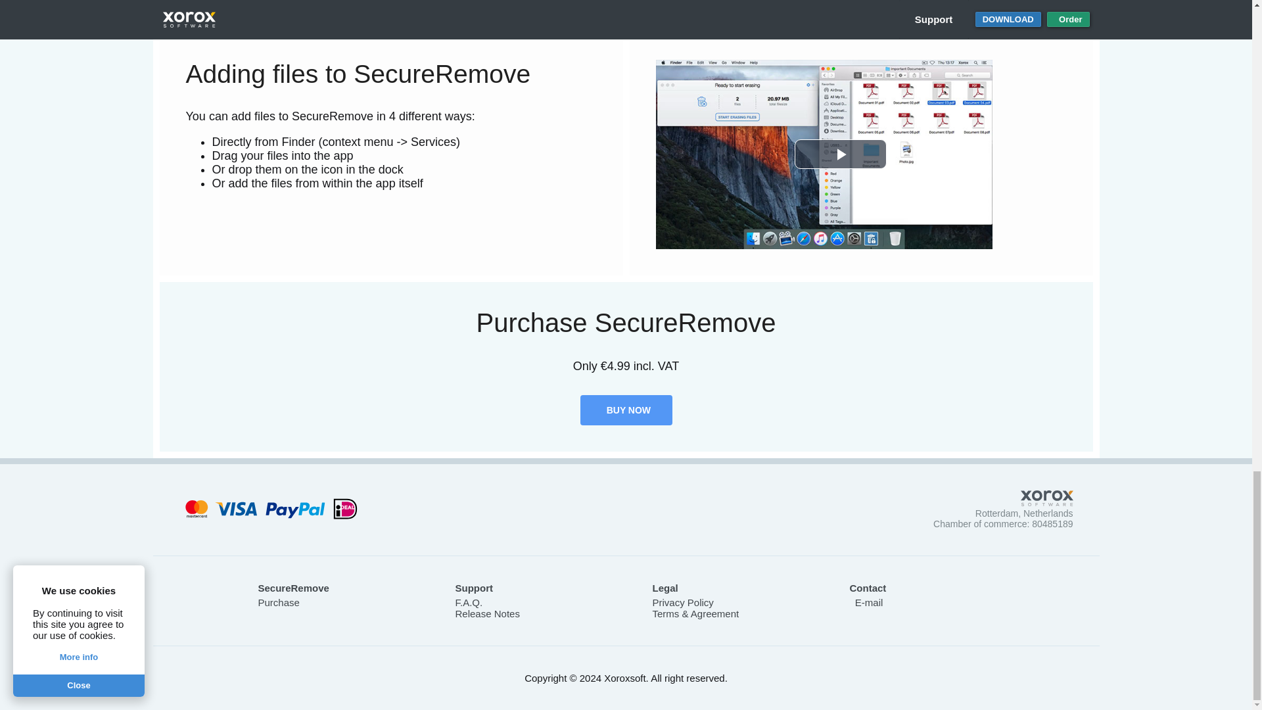 This screenshot has width=1262, height=710. I want to click on Contact, so click(868, 588).